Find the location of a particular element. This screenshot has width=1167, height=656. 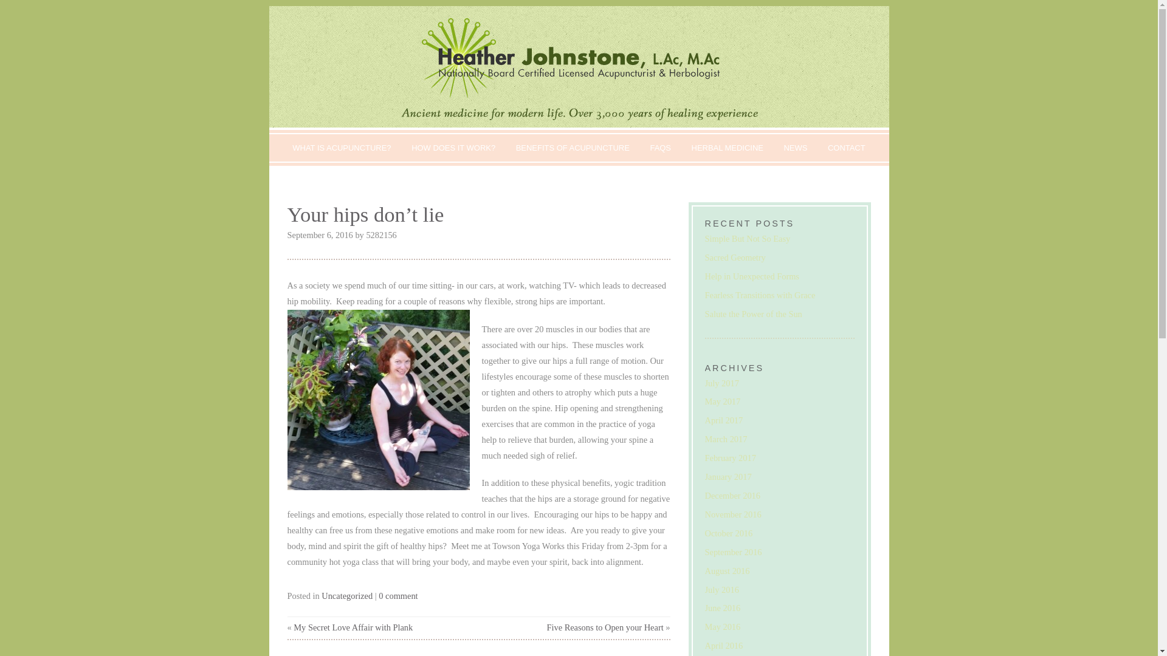

Heather Fulkoski-Johnstone, L.Ac, M.Ac is located at coordinates (578, 66).